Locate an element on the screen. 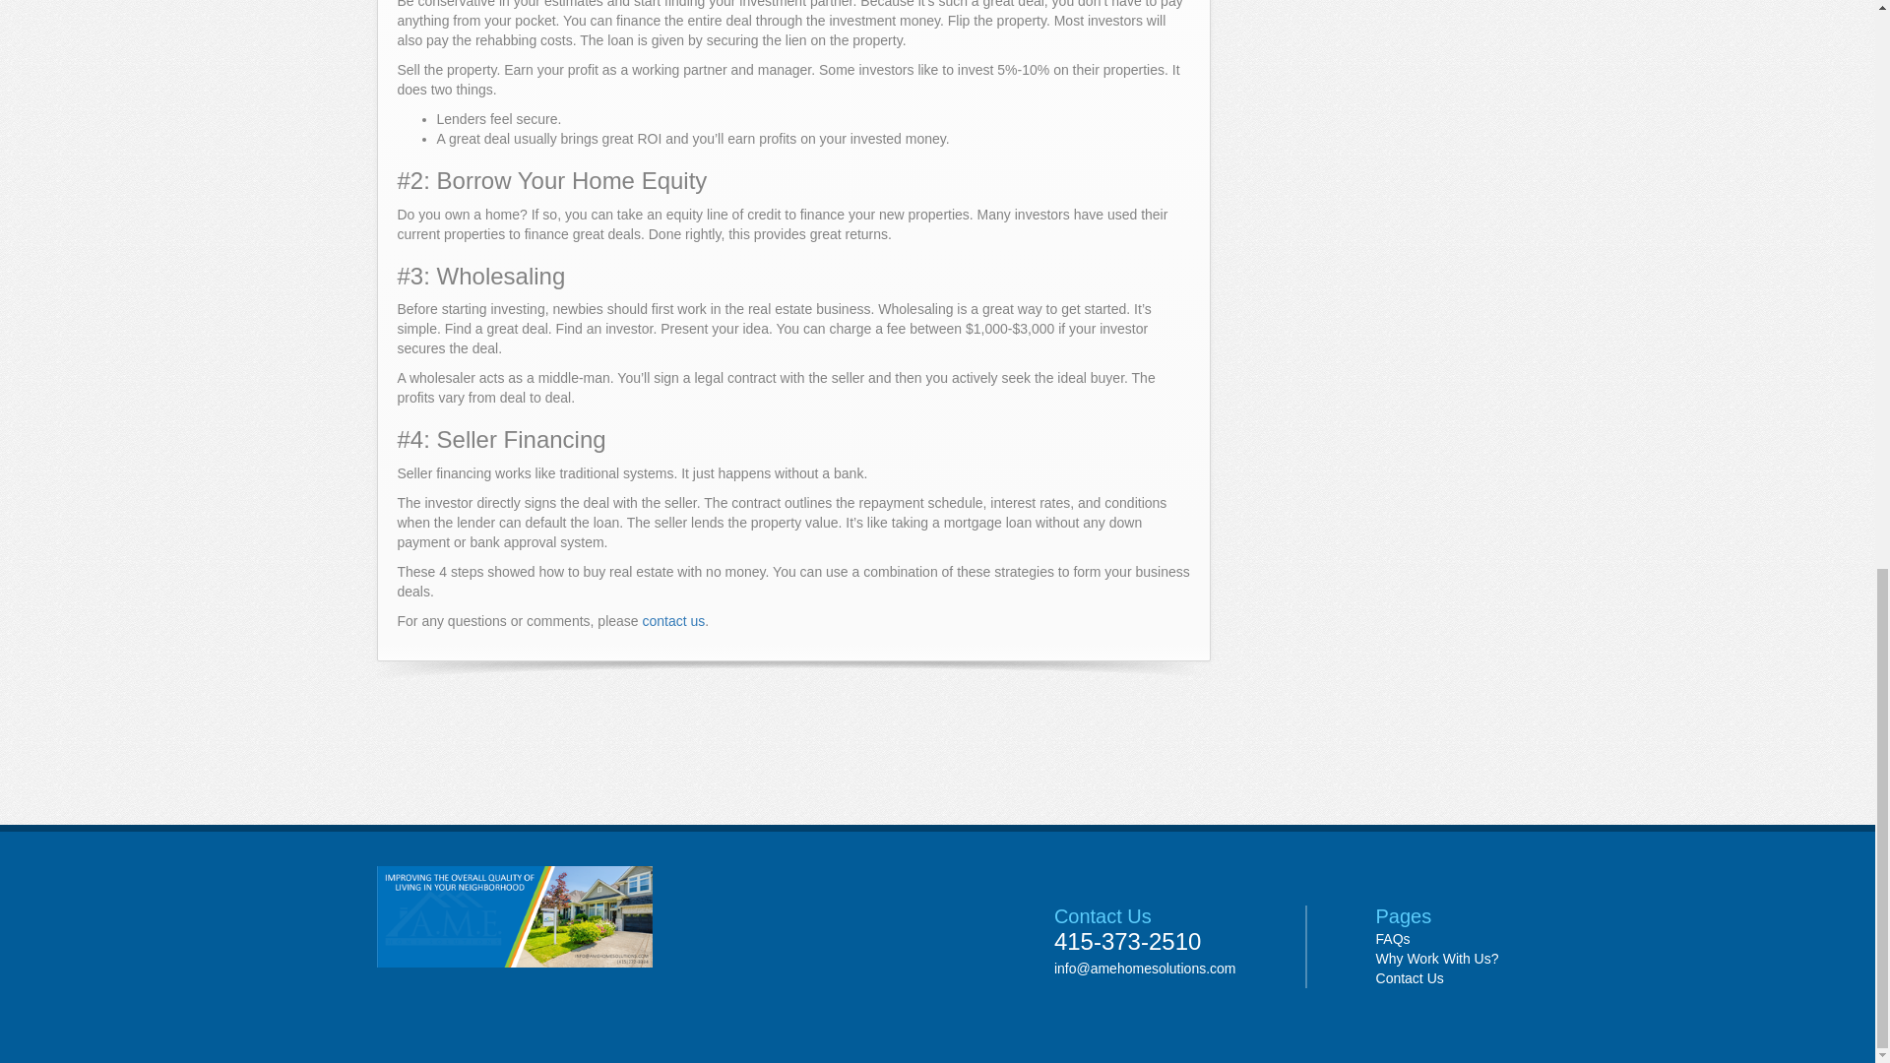 The width and height of the screenshot is (1890, 1063). contact us is located at coordinates (673, 621).